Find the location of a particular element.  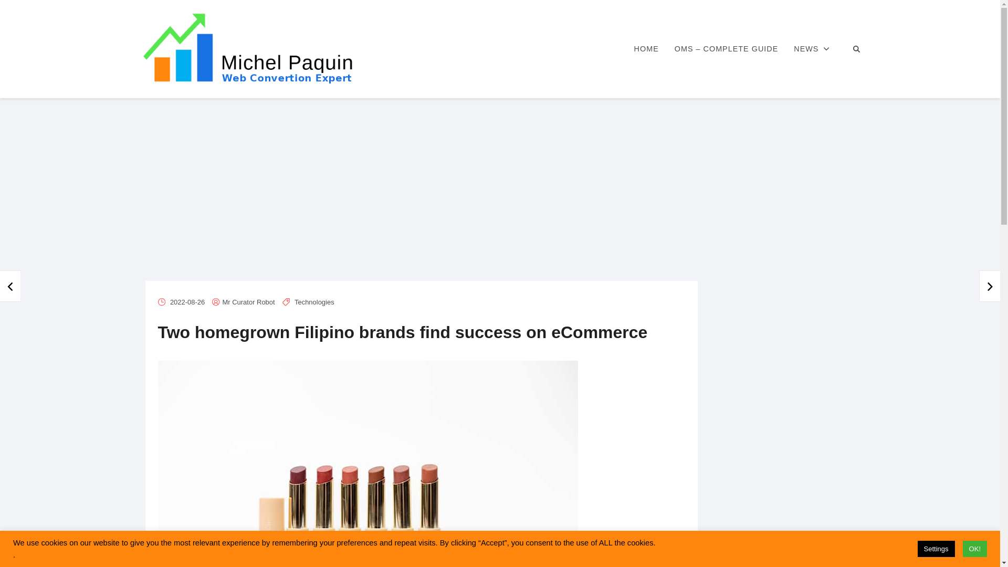

OK! is located at coordinates (974, 549).